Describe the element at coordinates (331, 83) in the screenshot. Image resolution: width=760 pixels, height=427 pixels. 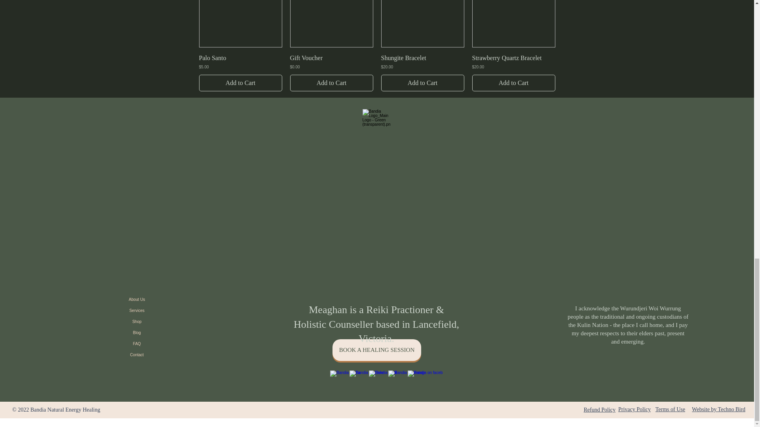
I see `Add to Cart` at that location.